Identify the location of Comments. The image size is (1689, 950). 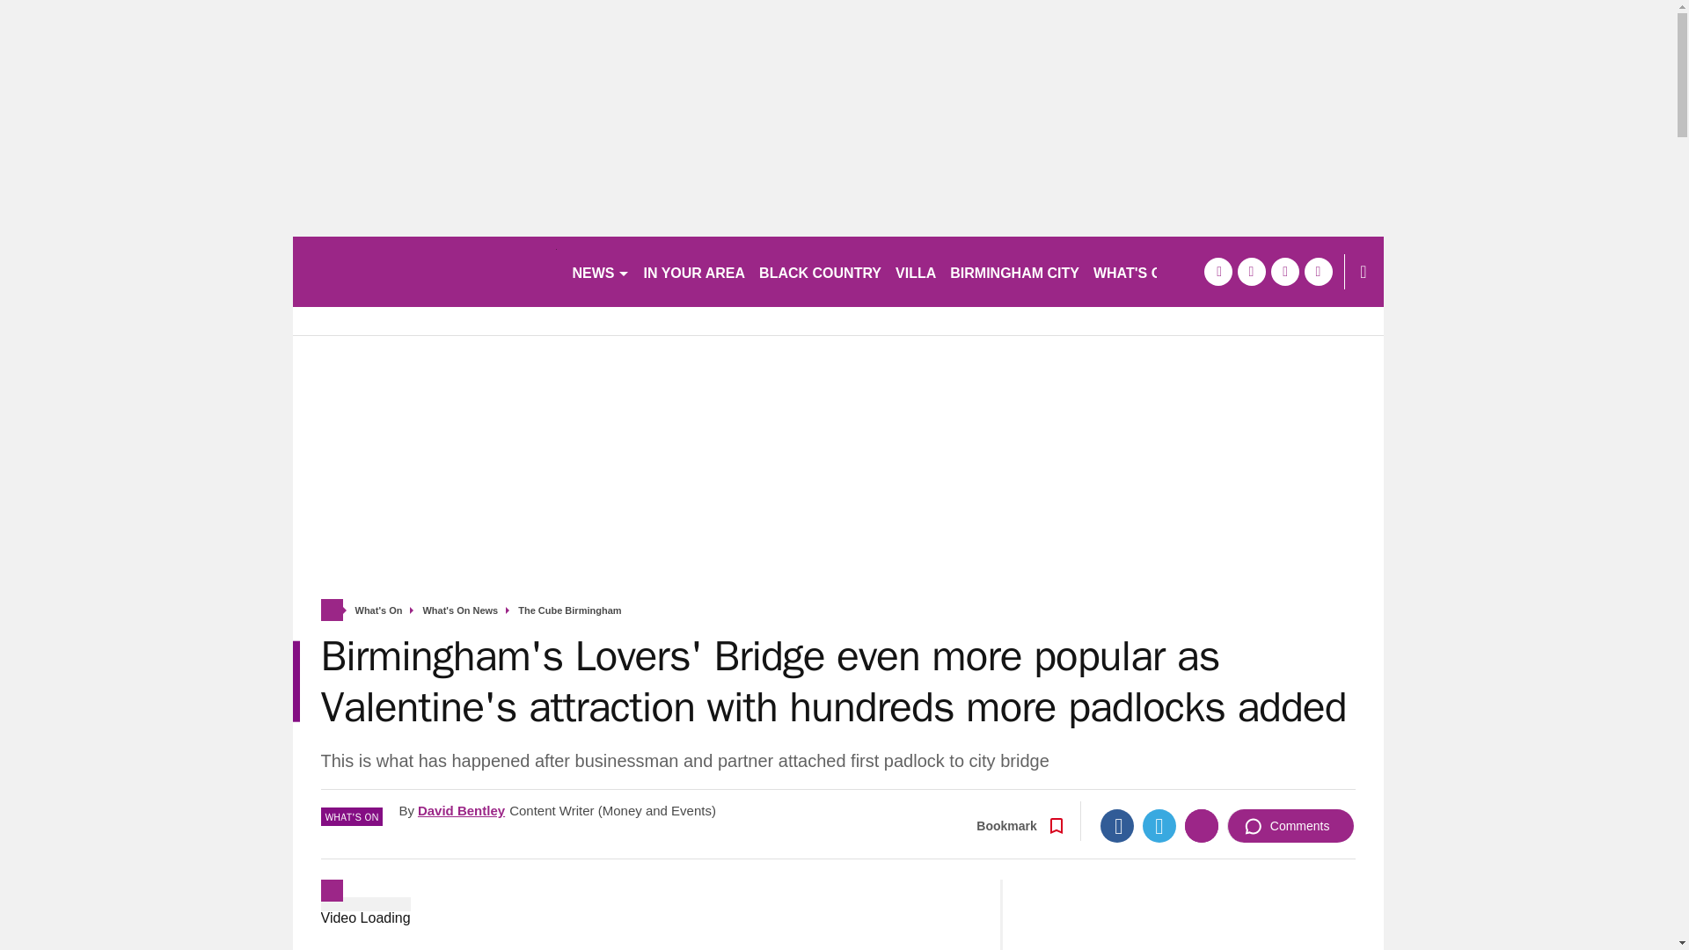
(1291, 825).